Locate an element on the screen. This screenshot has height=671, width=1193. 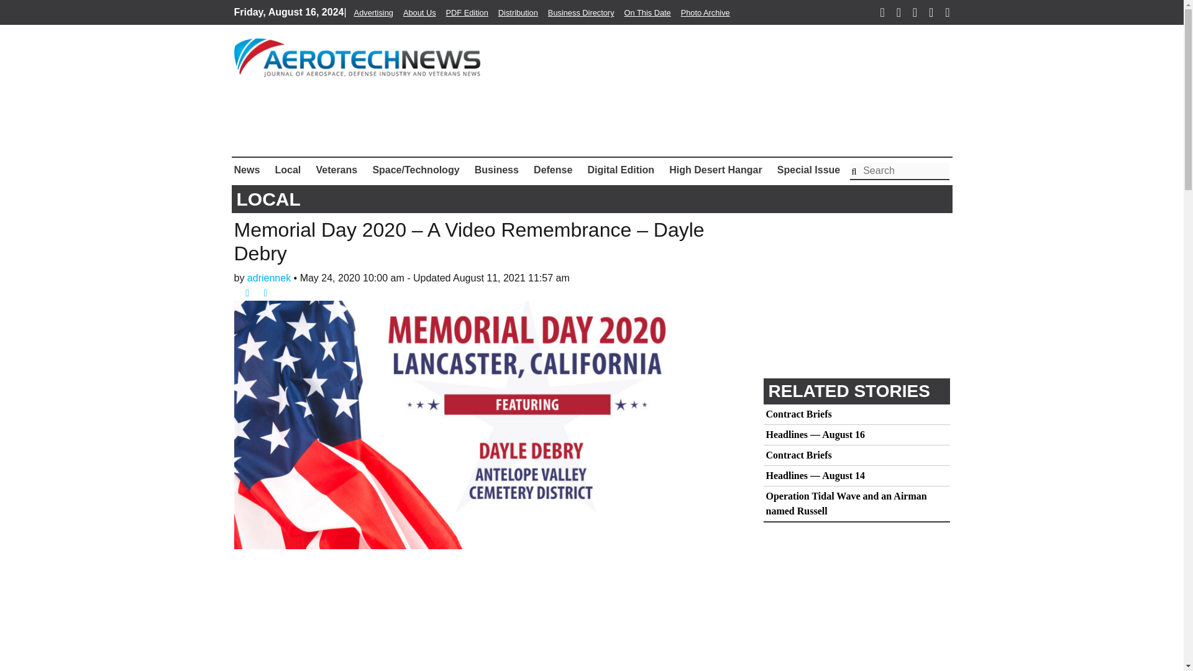
News is located at coordinates (249, 170).